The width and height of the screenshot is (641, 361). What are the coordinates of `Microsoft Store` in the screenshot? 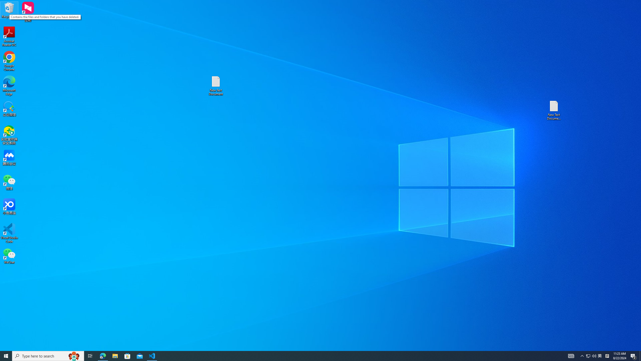 It's located at (594, 356).